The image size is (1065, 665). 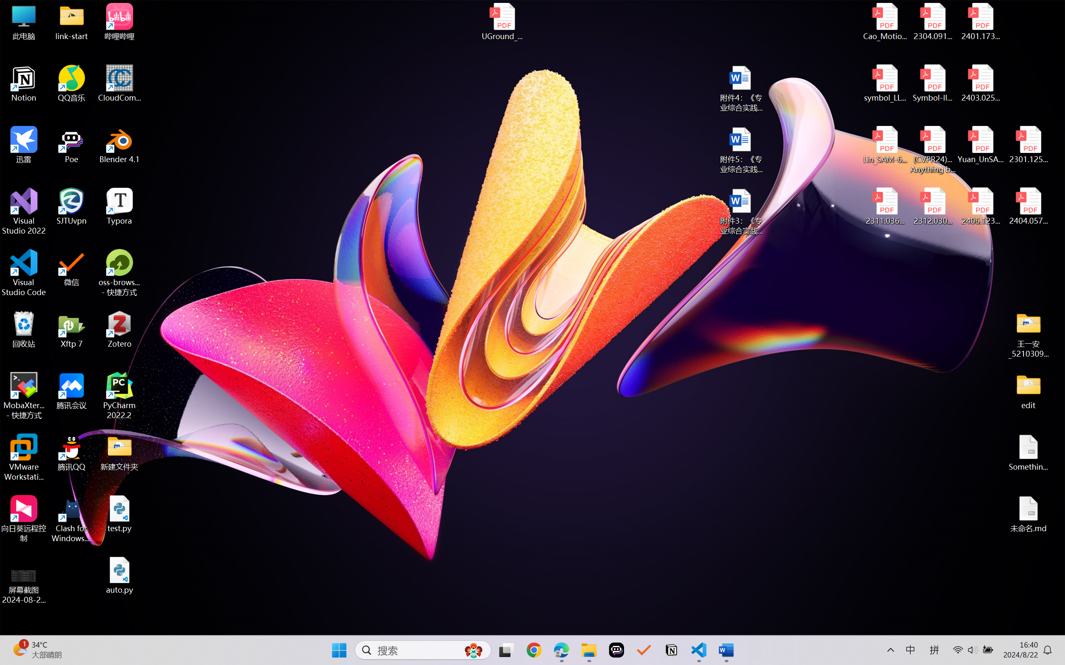 I want to click on VMware Workstation Pro, so click(x=24, y=458).